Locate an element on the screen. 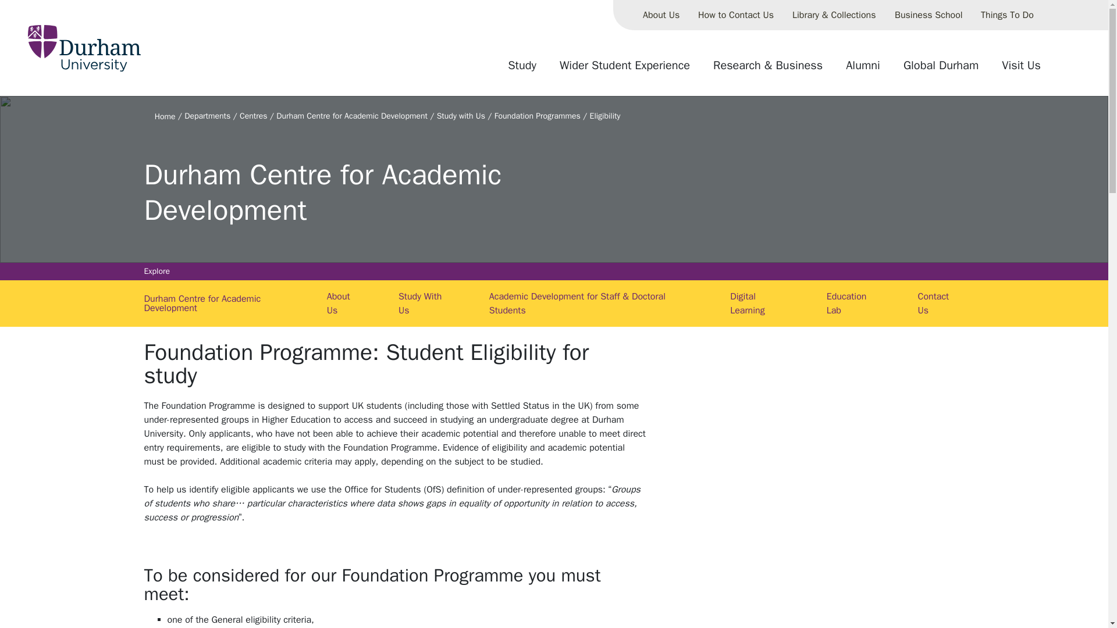 This screenshot has height=628, width=1117. Things To Do is located at coordinates (1008, 15).